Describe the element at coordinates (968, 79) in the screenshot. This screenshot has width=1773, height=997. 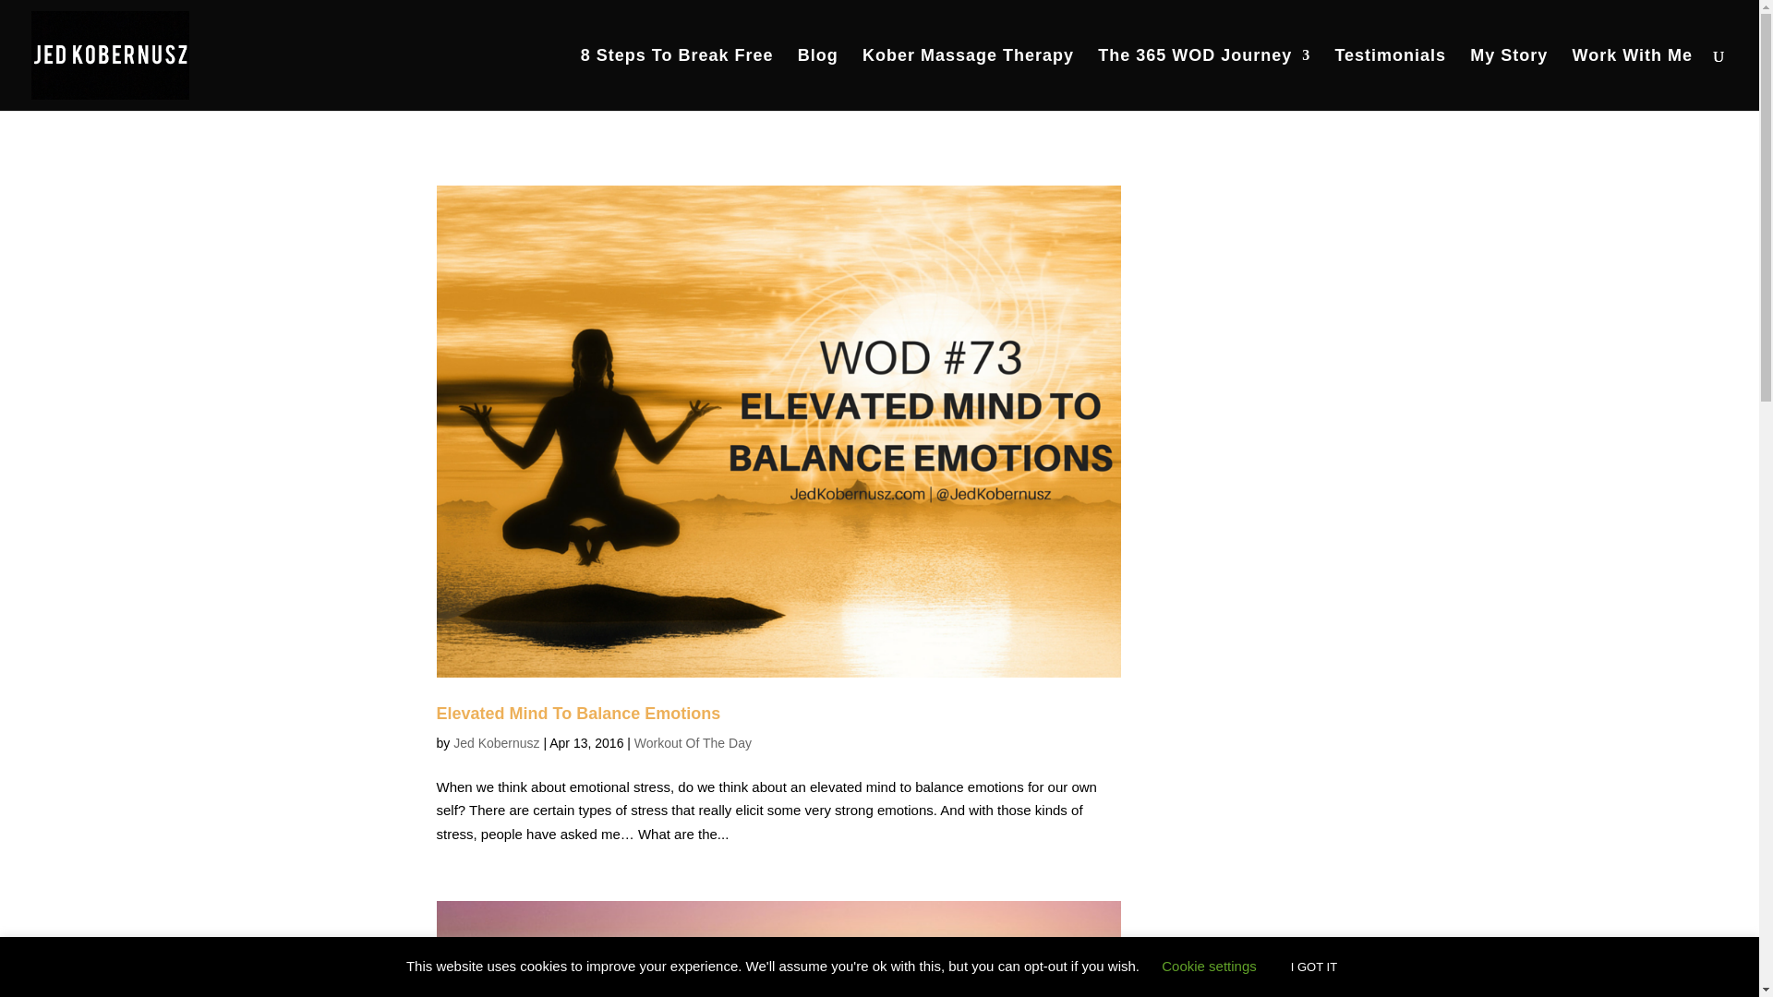
I see `Kober Massage Therapy` at that location.